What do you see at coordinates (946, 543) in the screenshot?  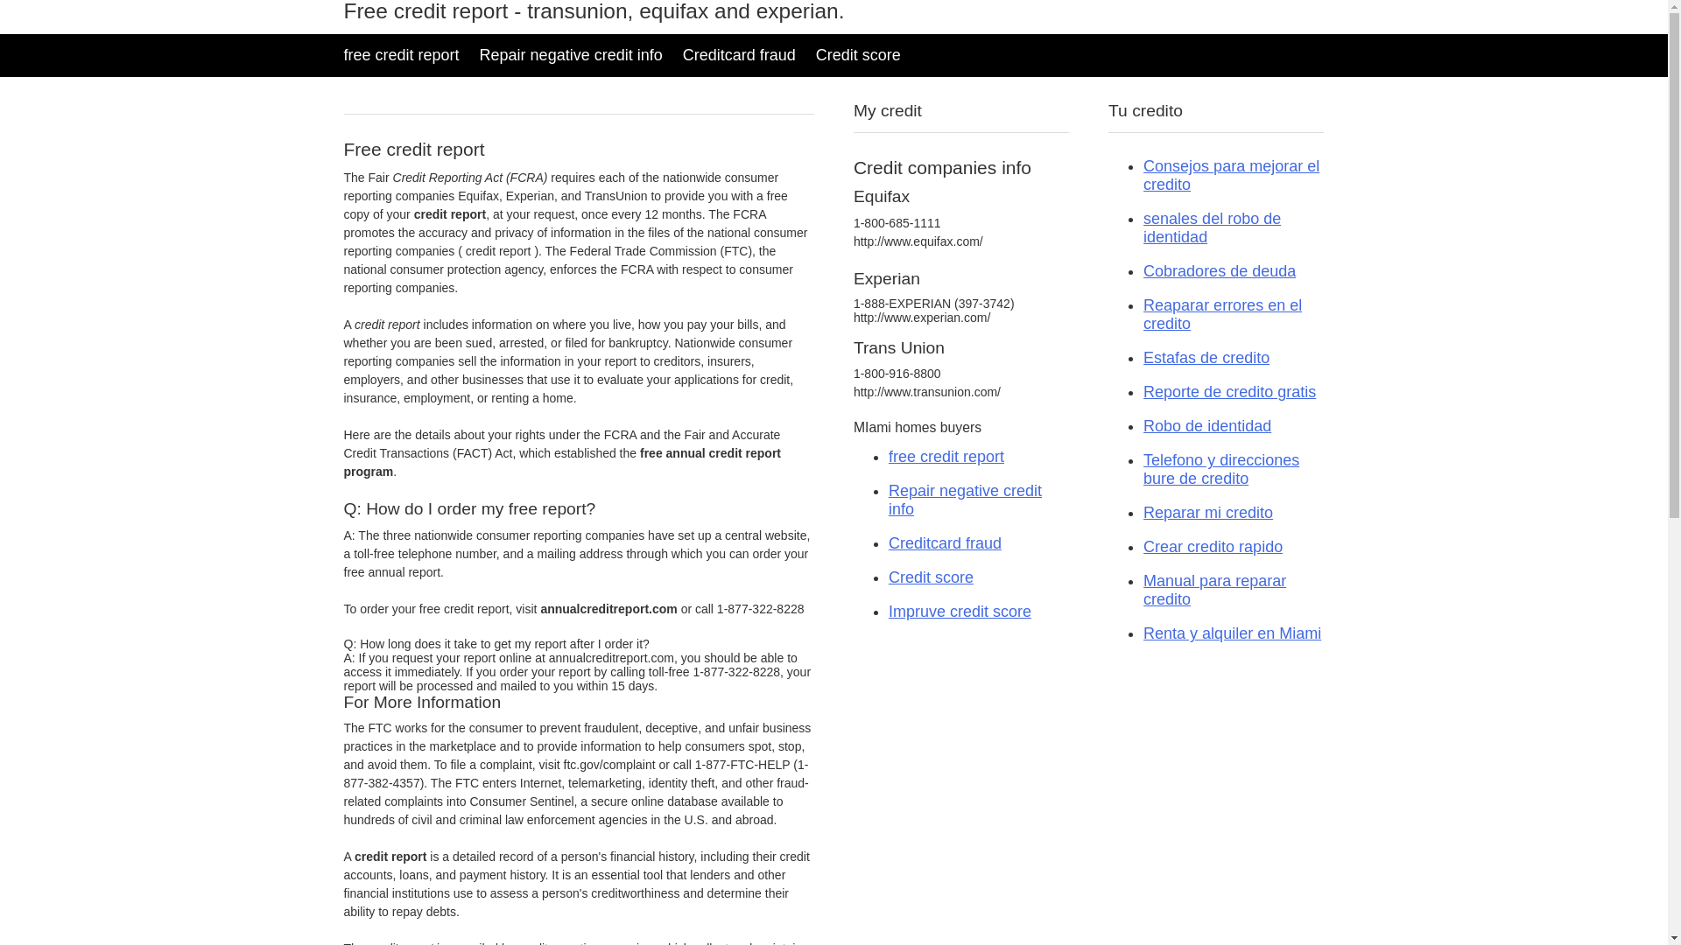 I see `Creditcard fraud` at bounding box center [946, 543].